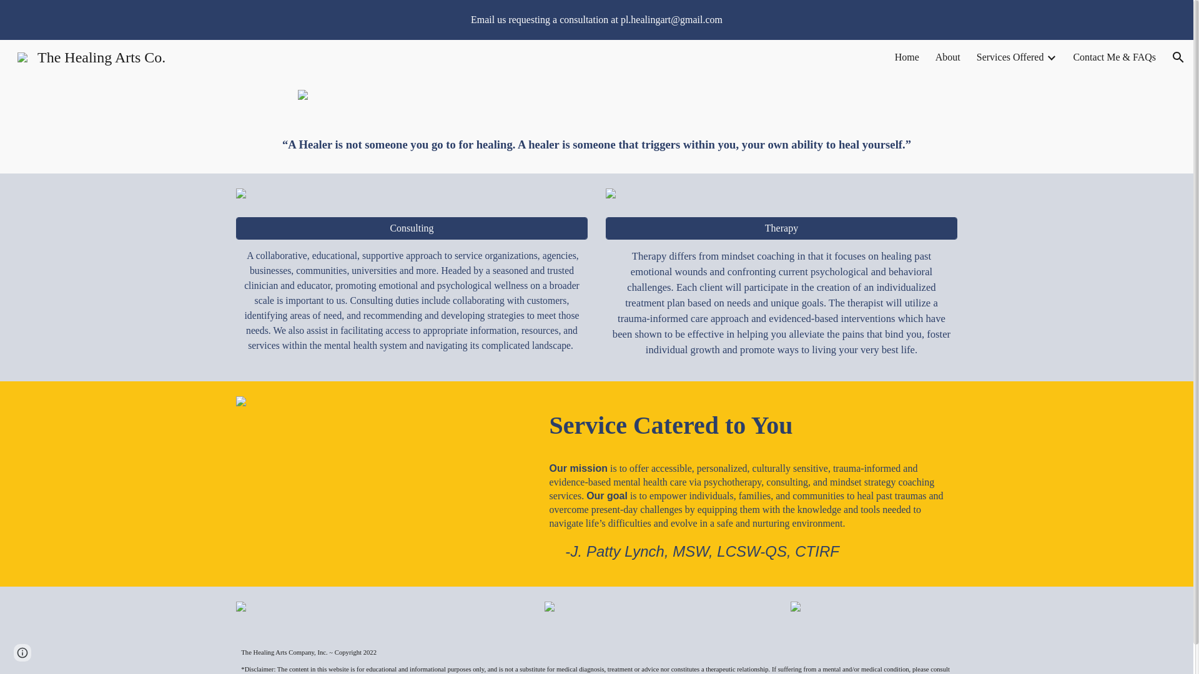  I want to click on The Healing Arts Co., so click(91, 56).